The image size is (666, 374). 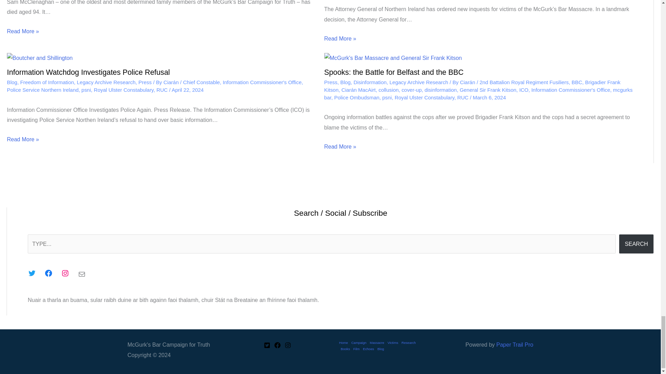 I want to click on Information Watchdog Investigates Police Refusal 6, so click(x=40, y=58).